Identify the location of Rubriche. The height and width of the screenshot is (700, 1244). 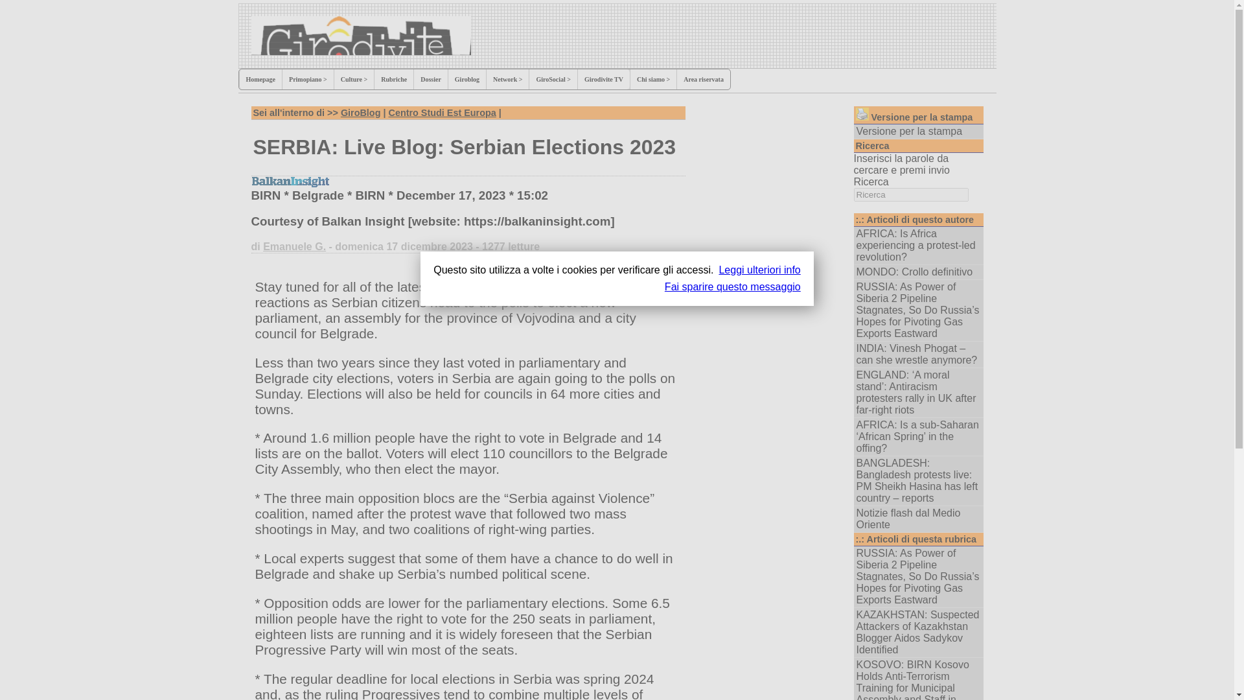
(393, 79).